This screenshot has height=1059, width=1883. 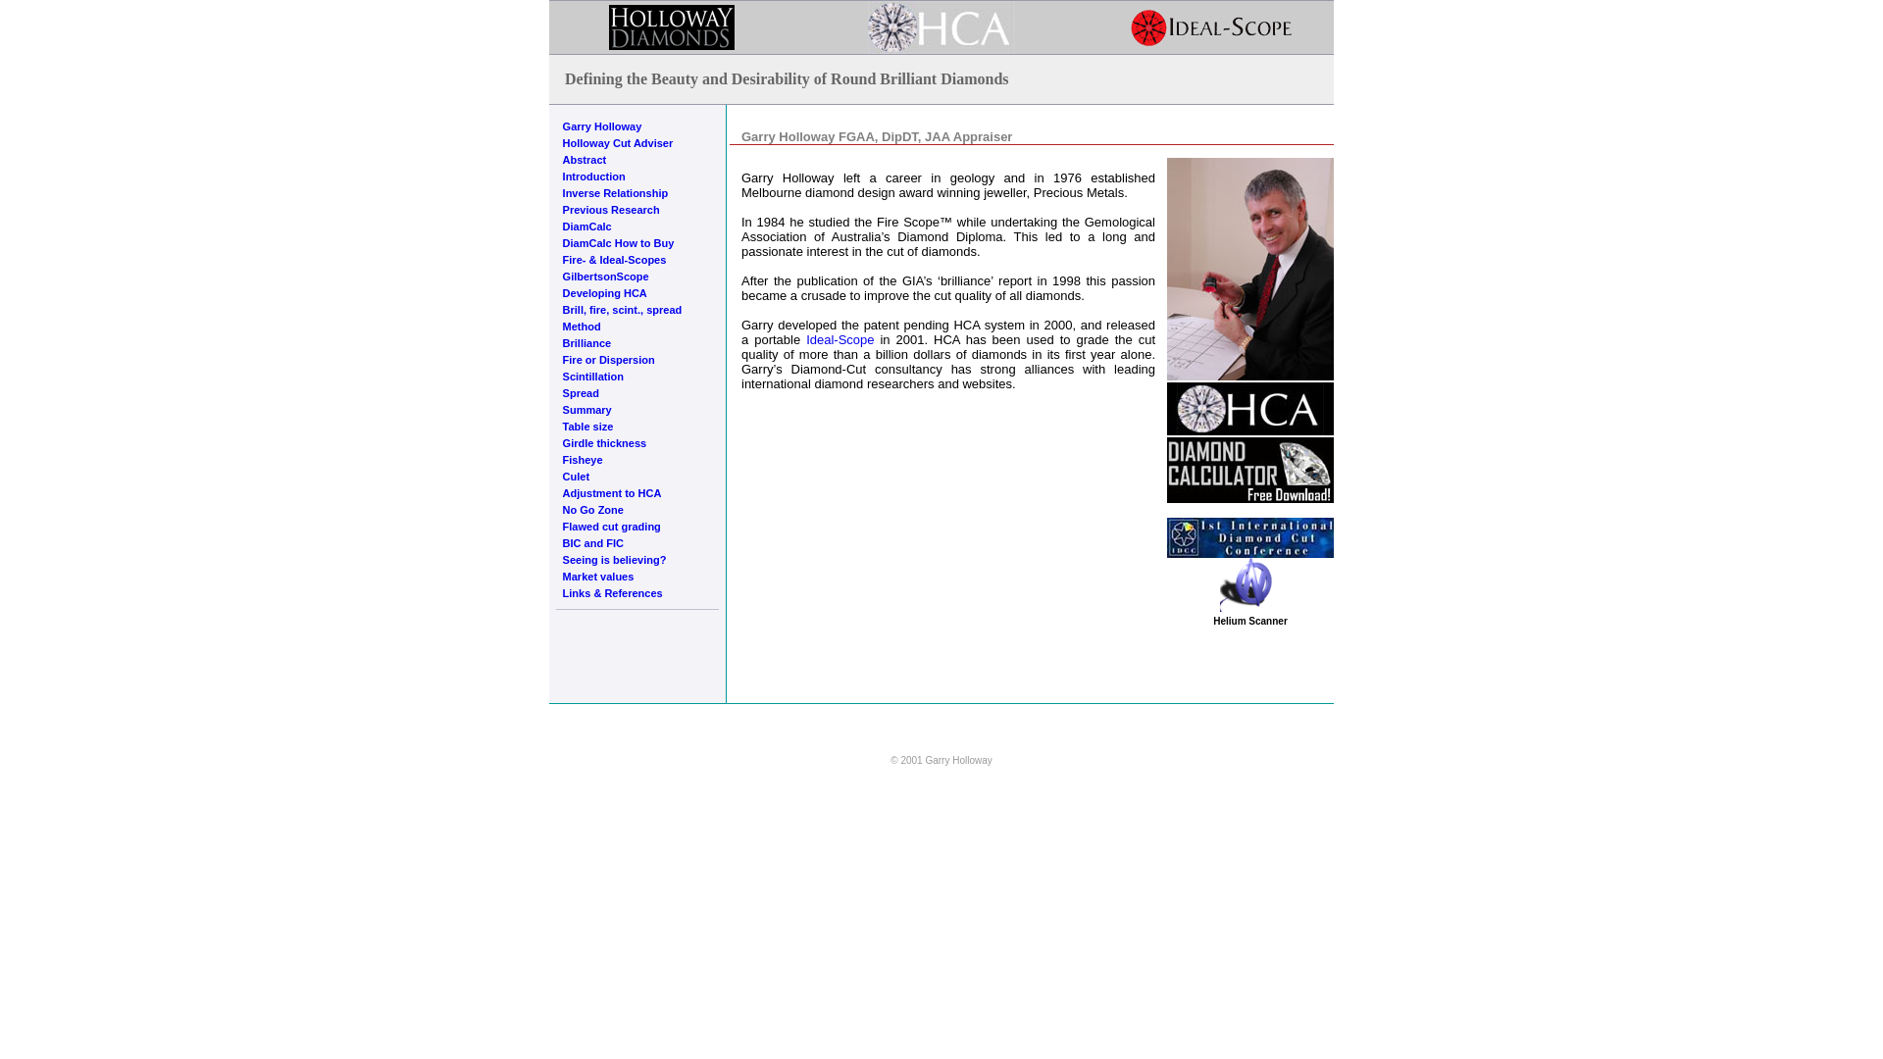 I want to click on Introduction, so click(x=594, y=176).